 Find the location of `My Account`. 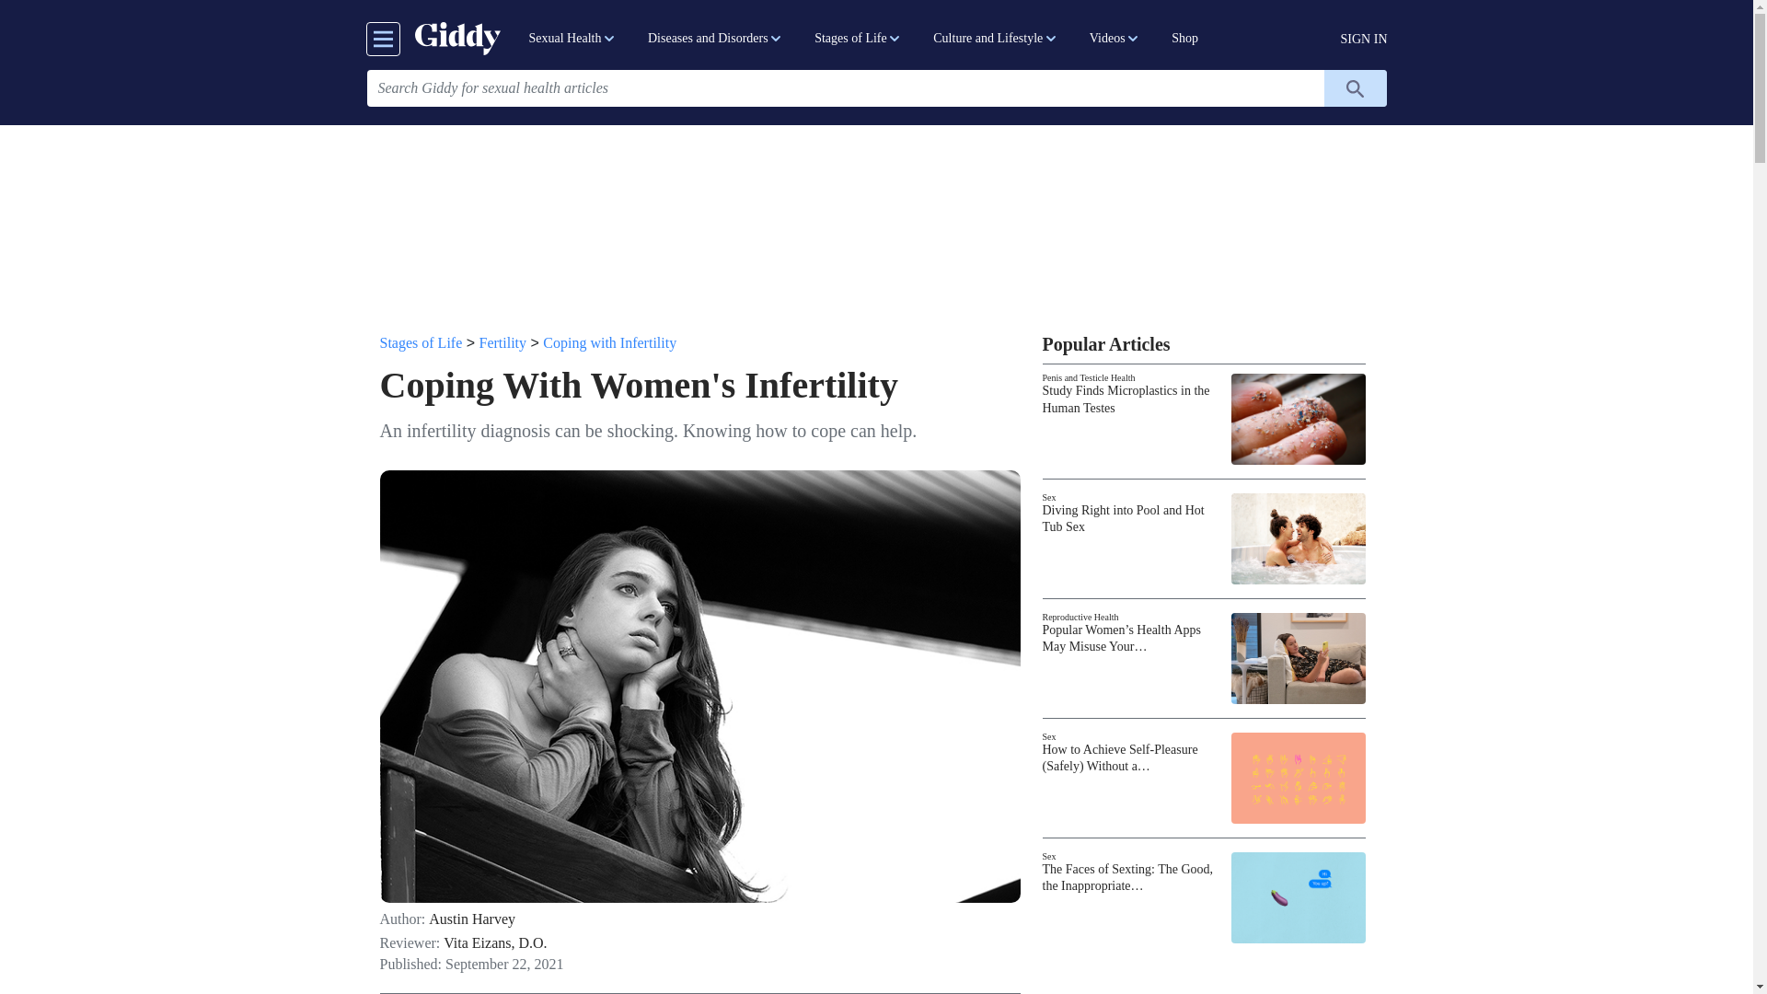

My Account is located at coordinates (1364, 39).